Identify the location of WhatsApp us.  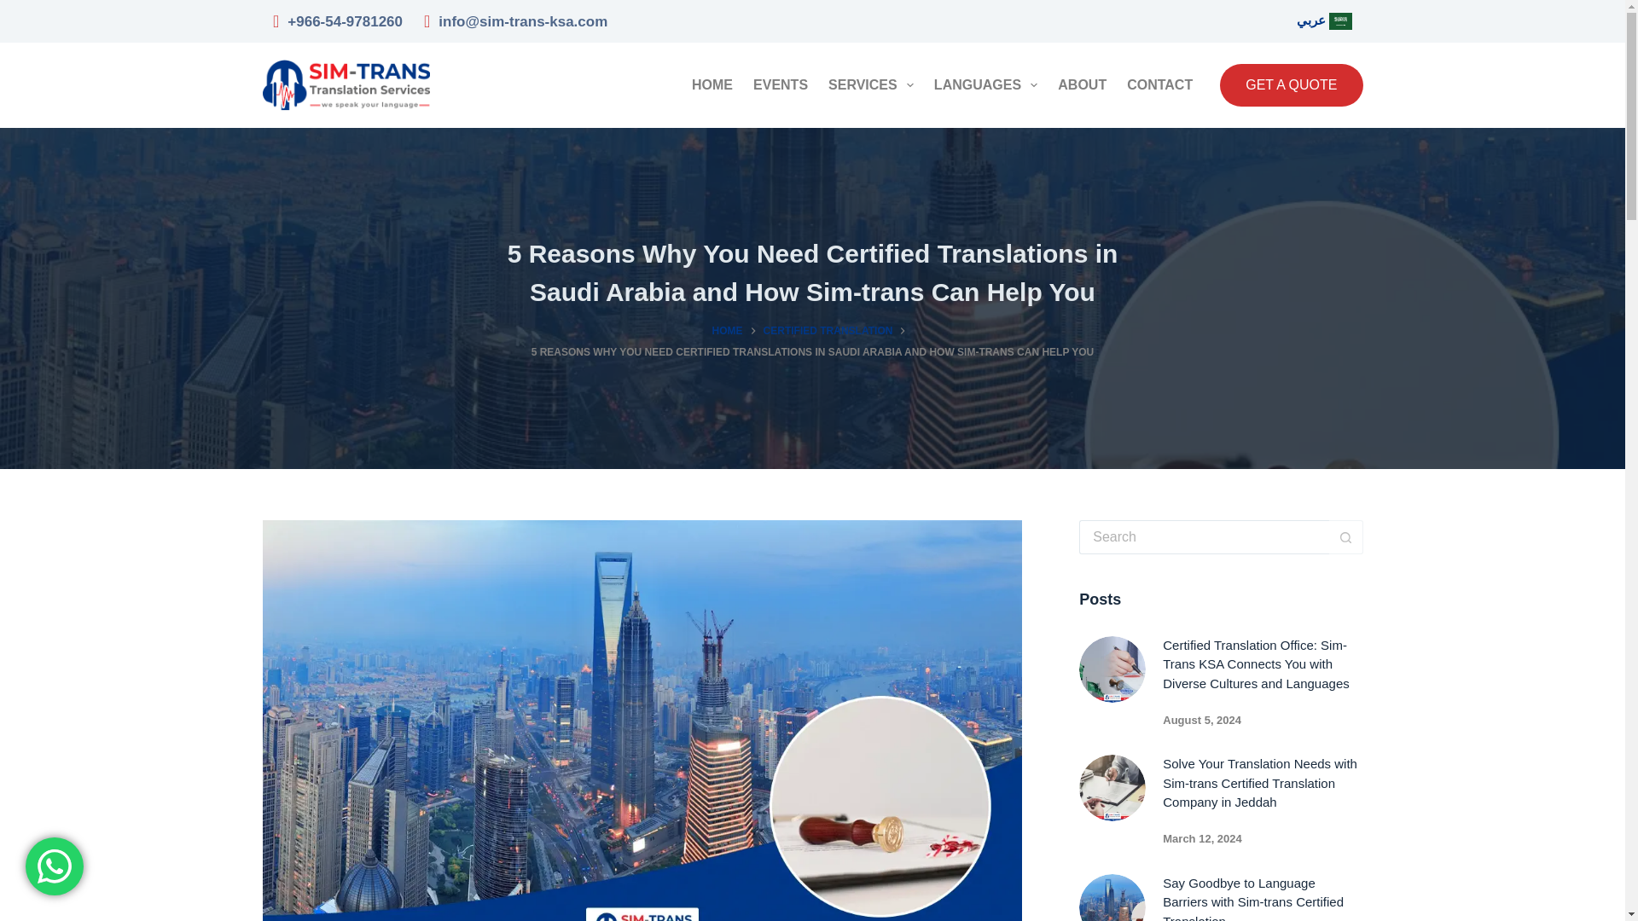
(55, 866).